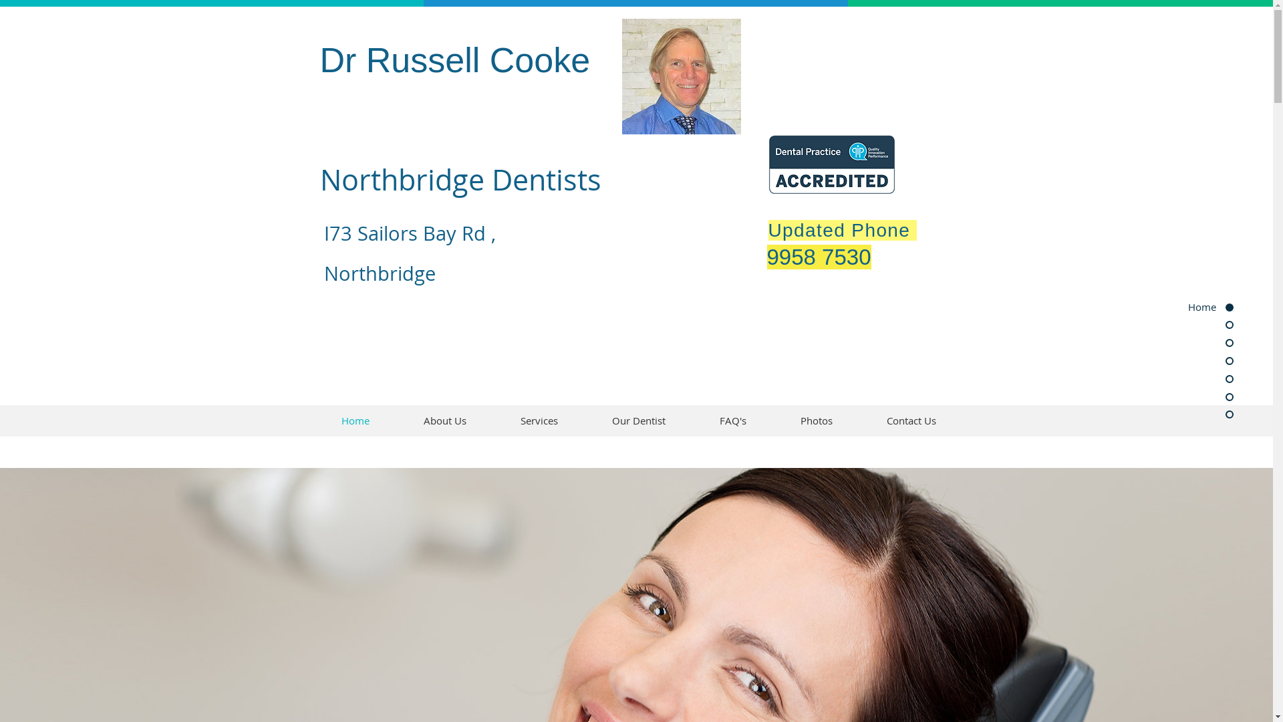 Image resolution: width=1283 pixels, height=722 pixels. Describe the element at coordinates (355, 420) in the screenshot. I see `Home` at that location.